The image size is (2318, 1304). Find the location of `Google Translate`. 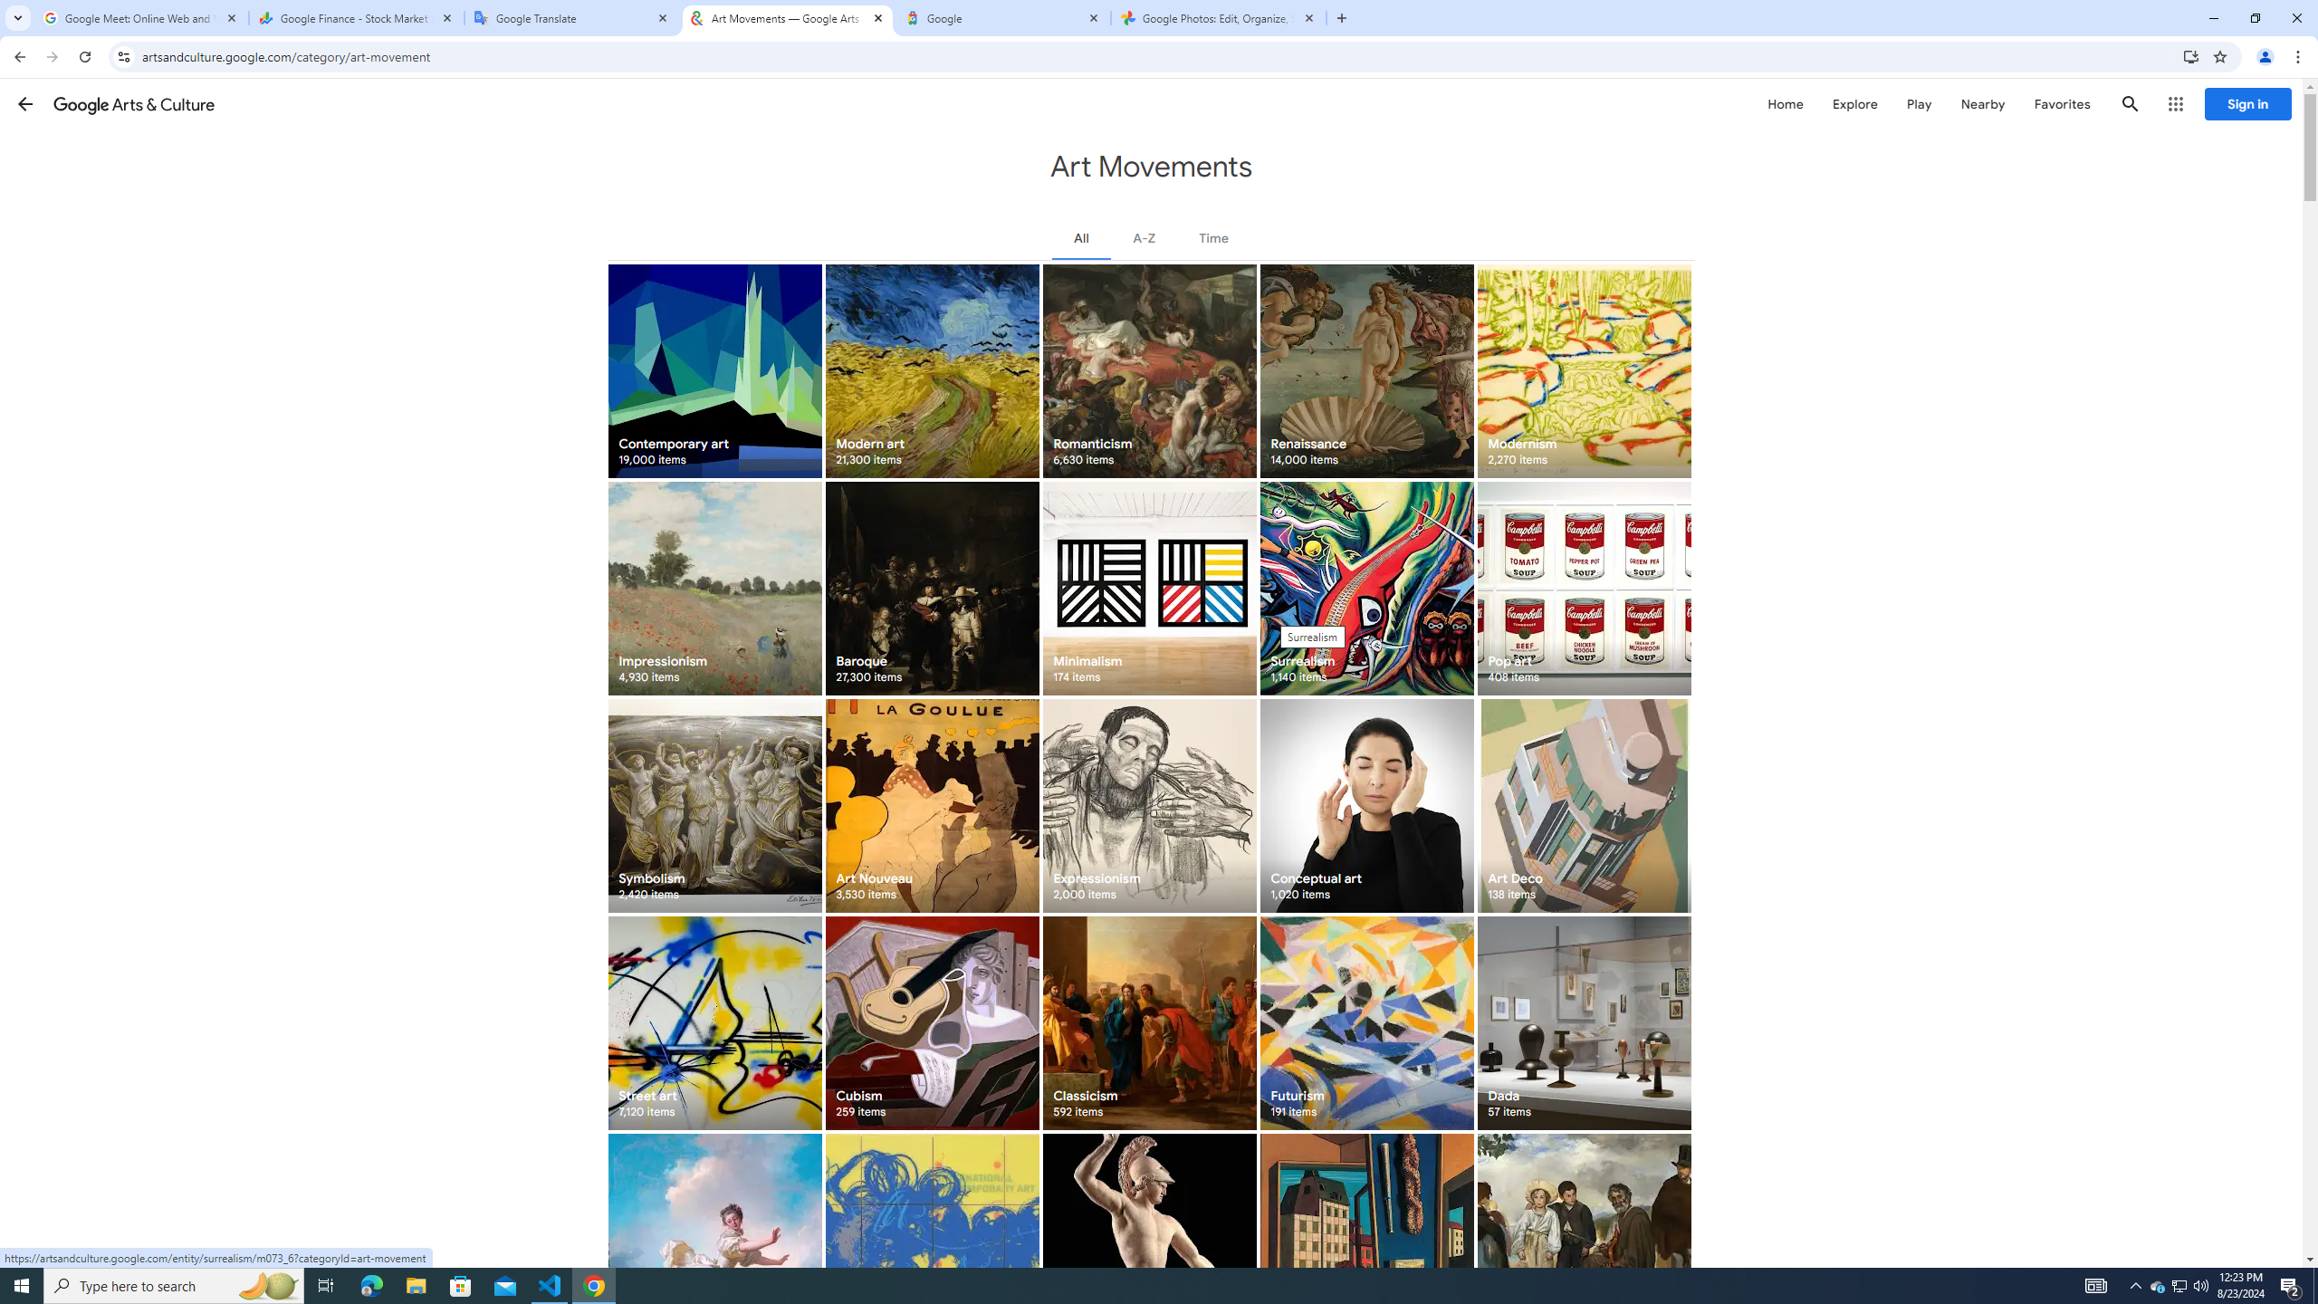

Google Translate is located at coordinates (572, 18).